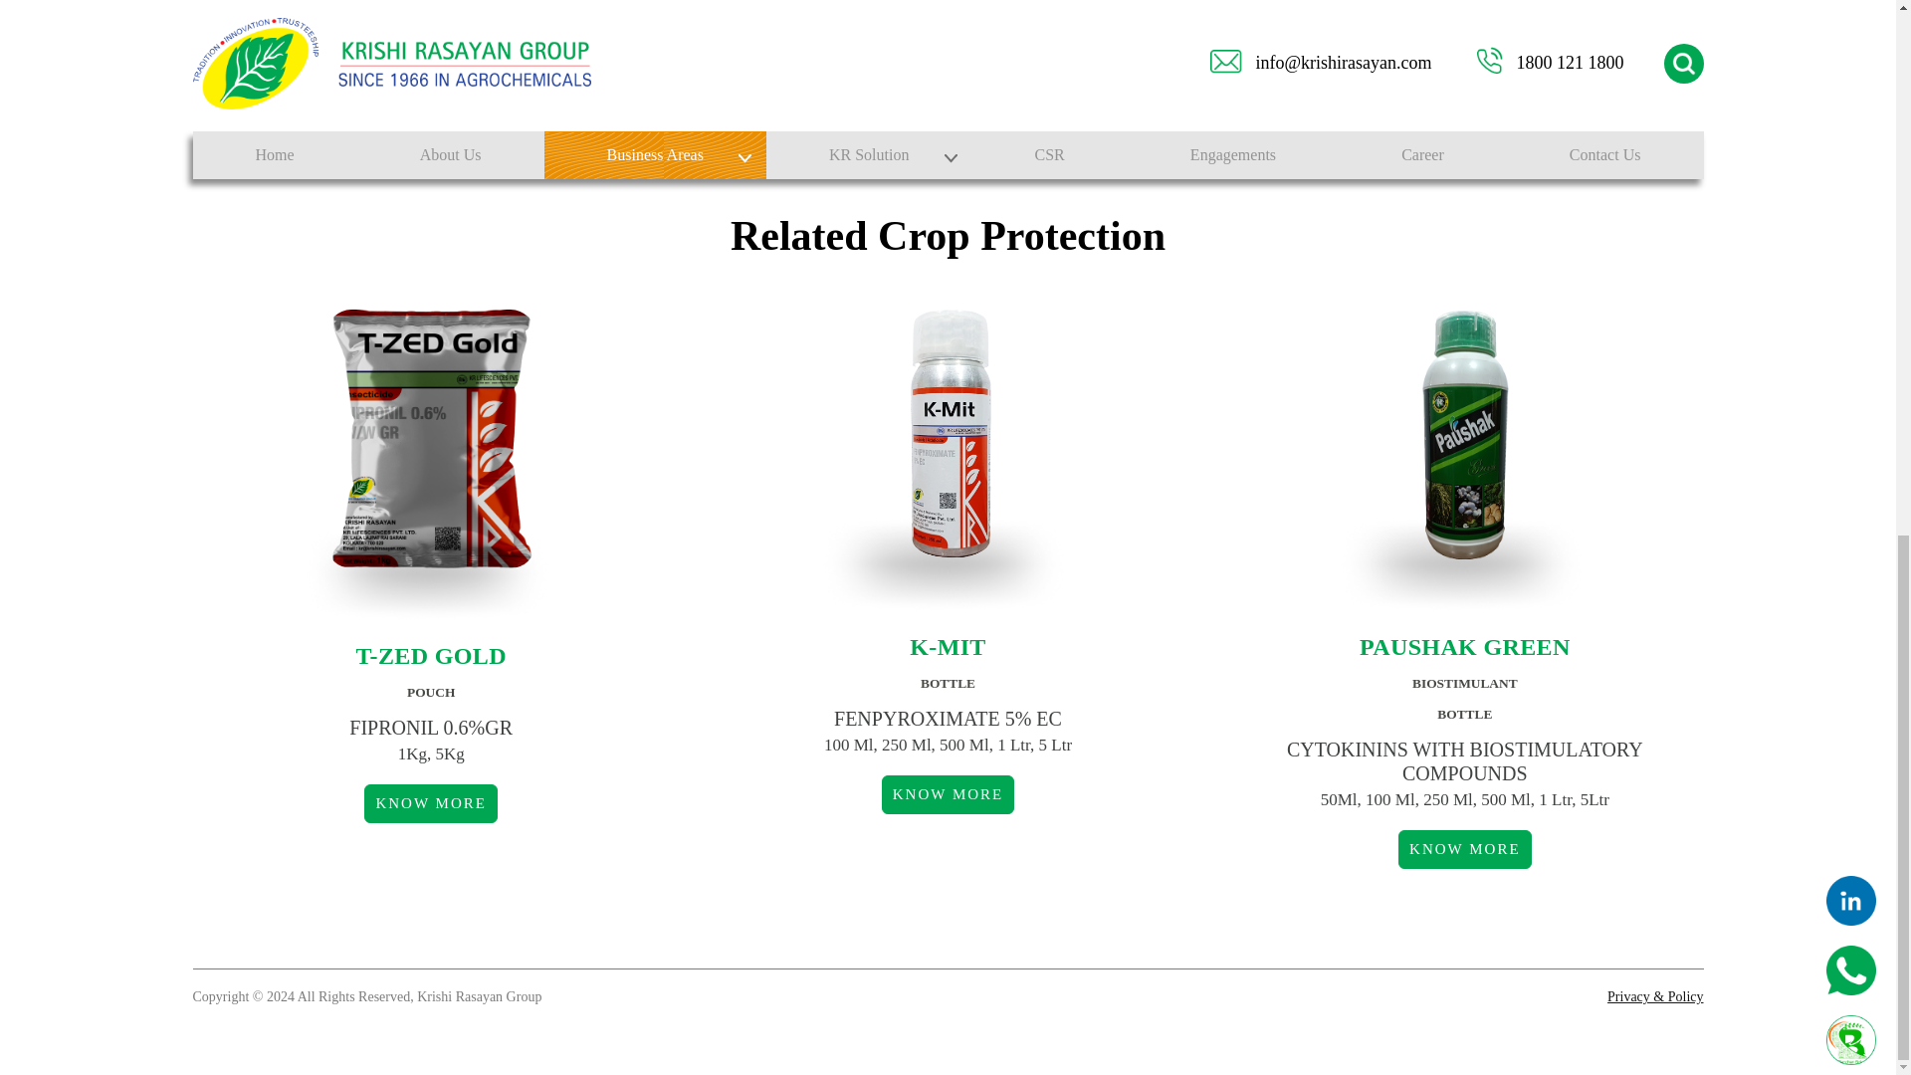 This screenshot has width=1911, height=1075. What do you see at coordinates (948, 794) in the screenshot?
I see `KNOW MORE` at bounding box center [948, 794].